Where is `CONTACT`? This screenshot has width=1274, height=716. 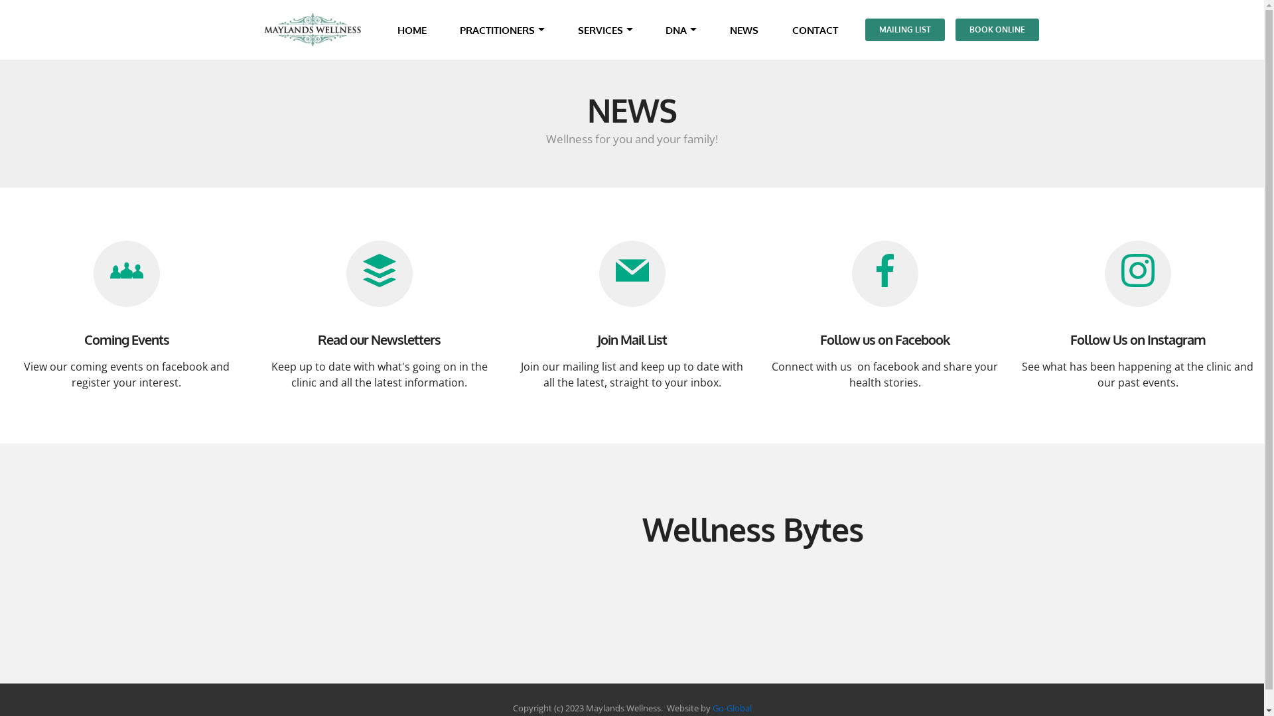 CONTACT is located at coordinates (815, 30).